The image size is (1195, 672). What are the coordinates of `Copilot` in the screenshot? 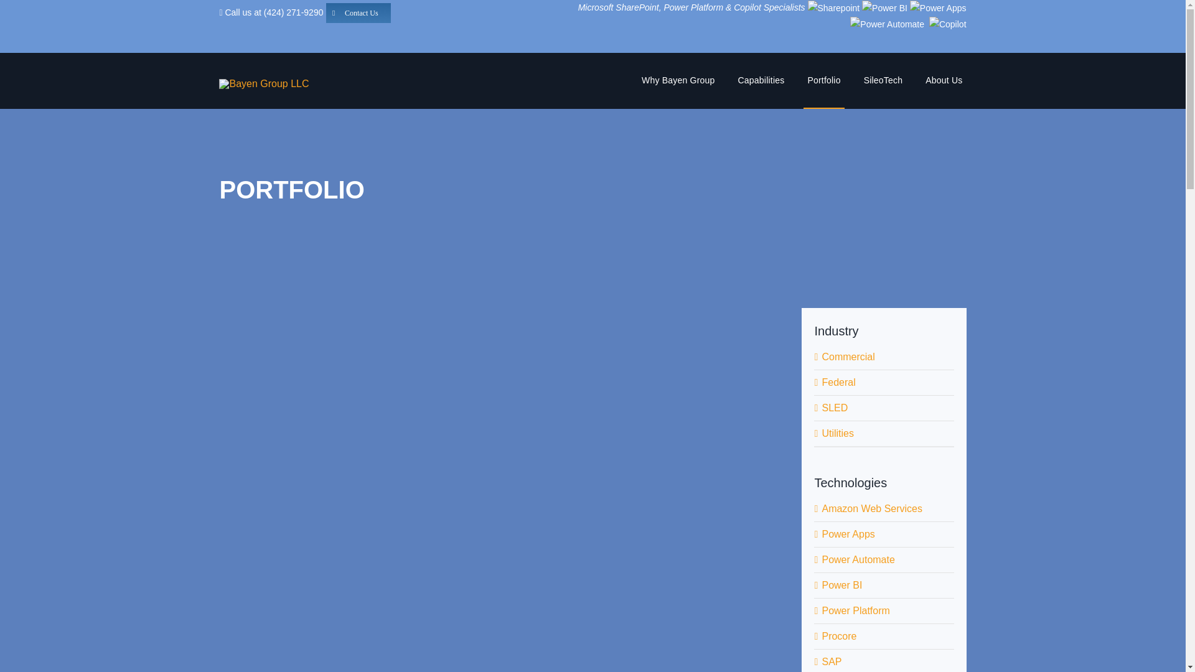 It's located at (947, 24).